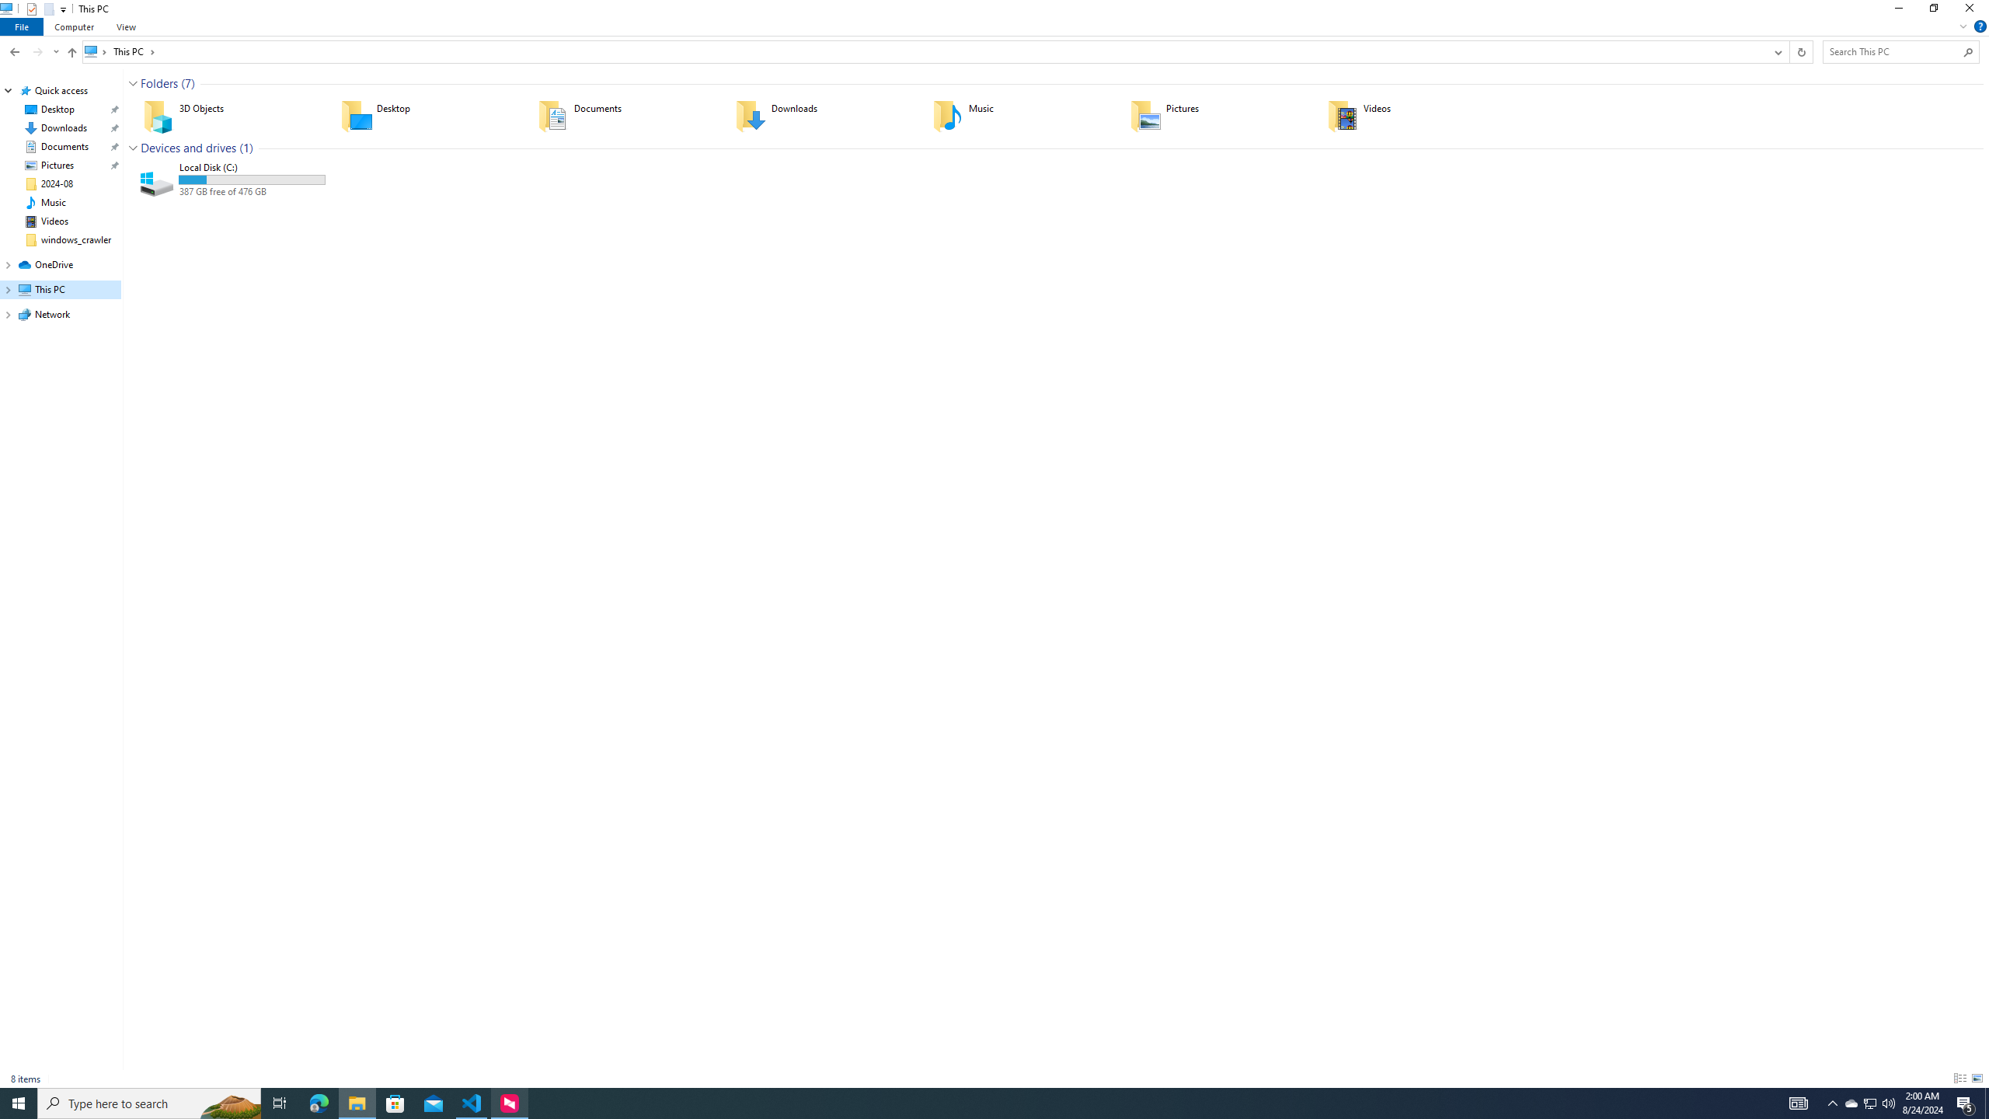 The image size is (1989, 1119). I want to click on Refresh "This PC" (F5), so click(1801, 51).